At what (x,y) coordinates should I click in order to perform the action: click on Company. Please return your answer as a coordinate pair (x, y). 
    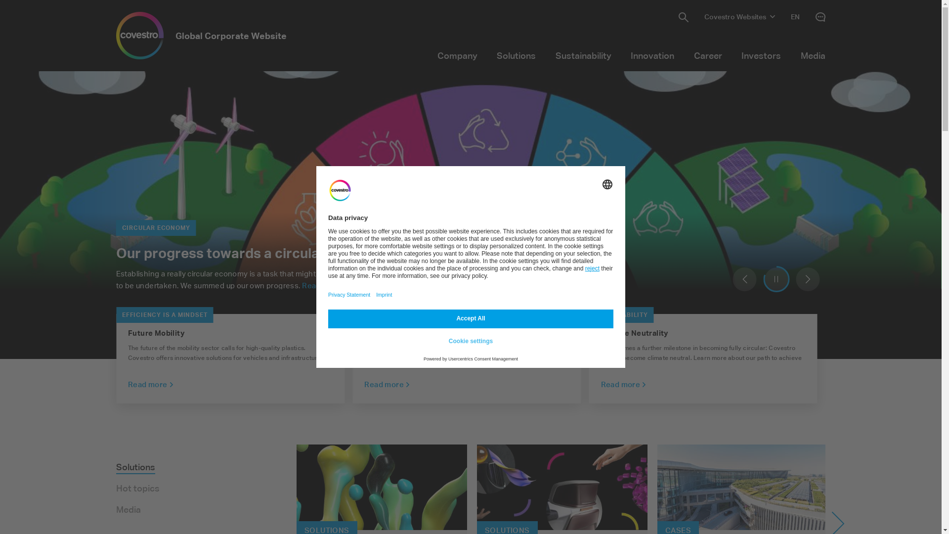
    Looking at the image, I should click on (457, 55).